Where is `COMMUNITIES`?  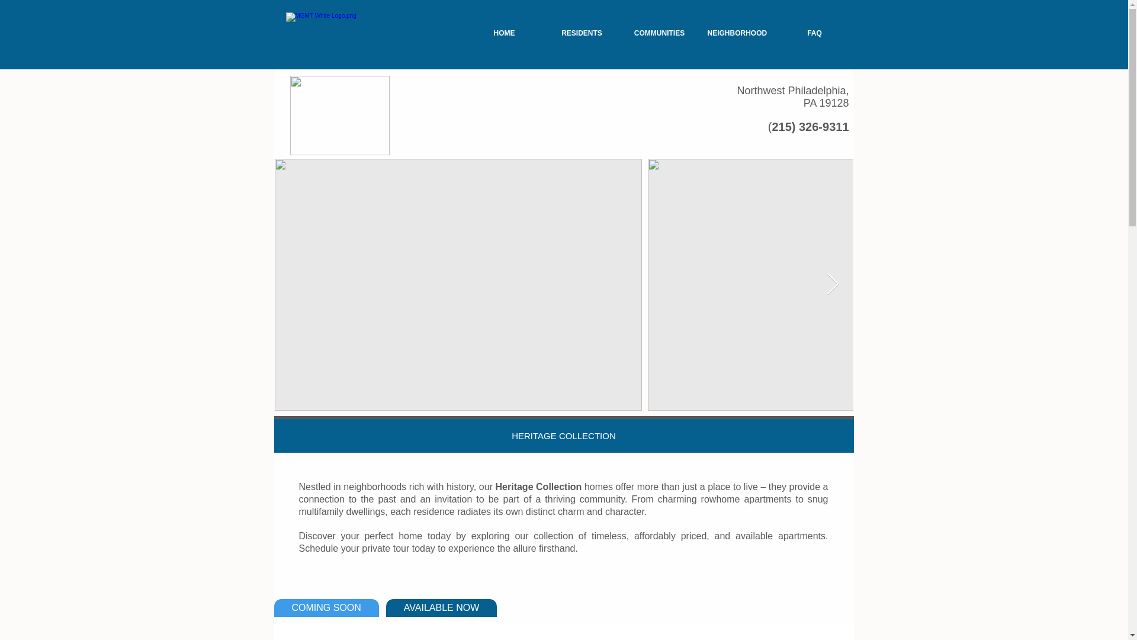 COMMUNITIES is located at coordinates (659, 33).